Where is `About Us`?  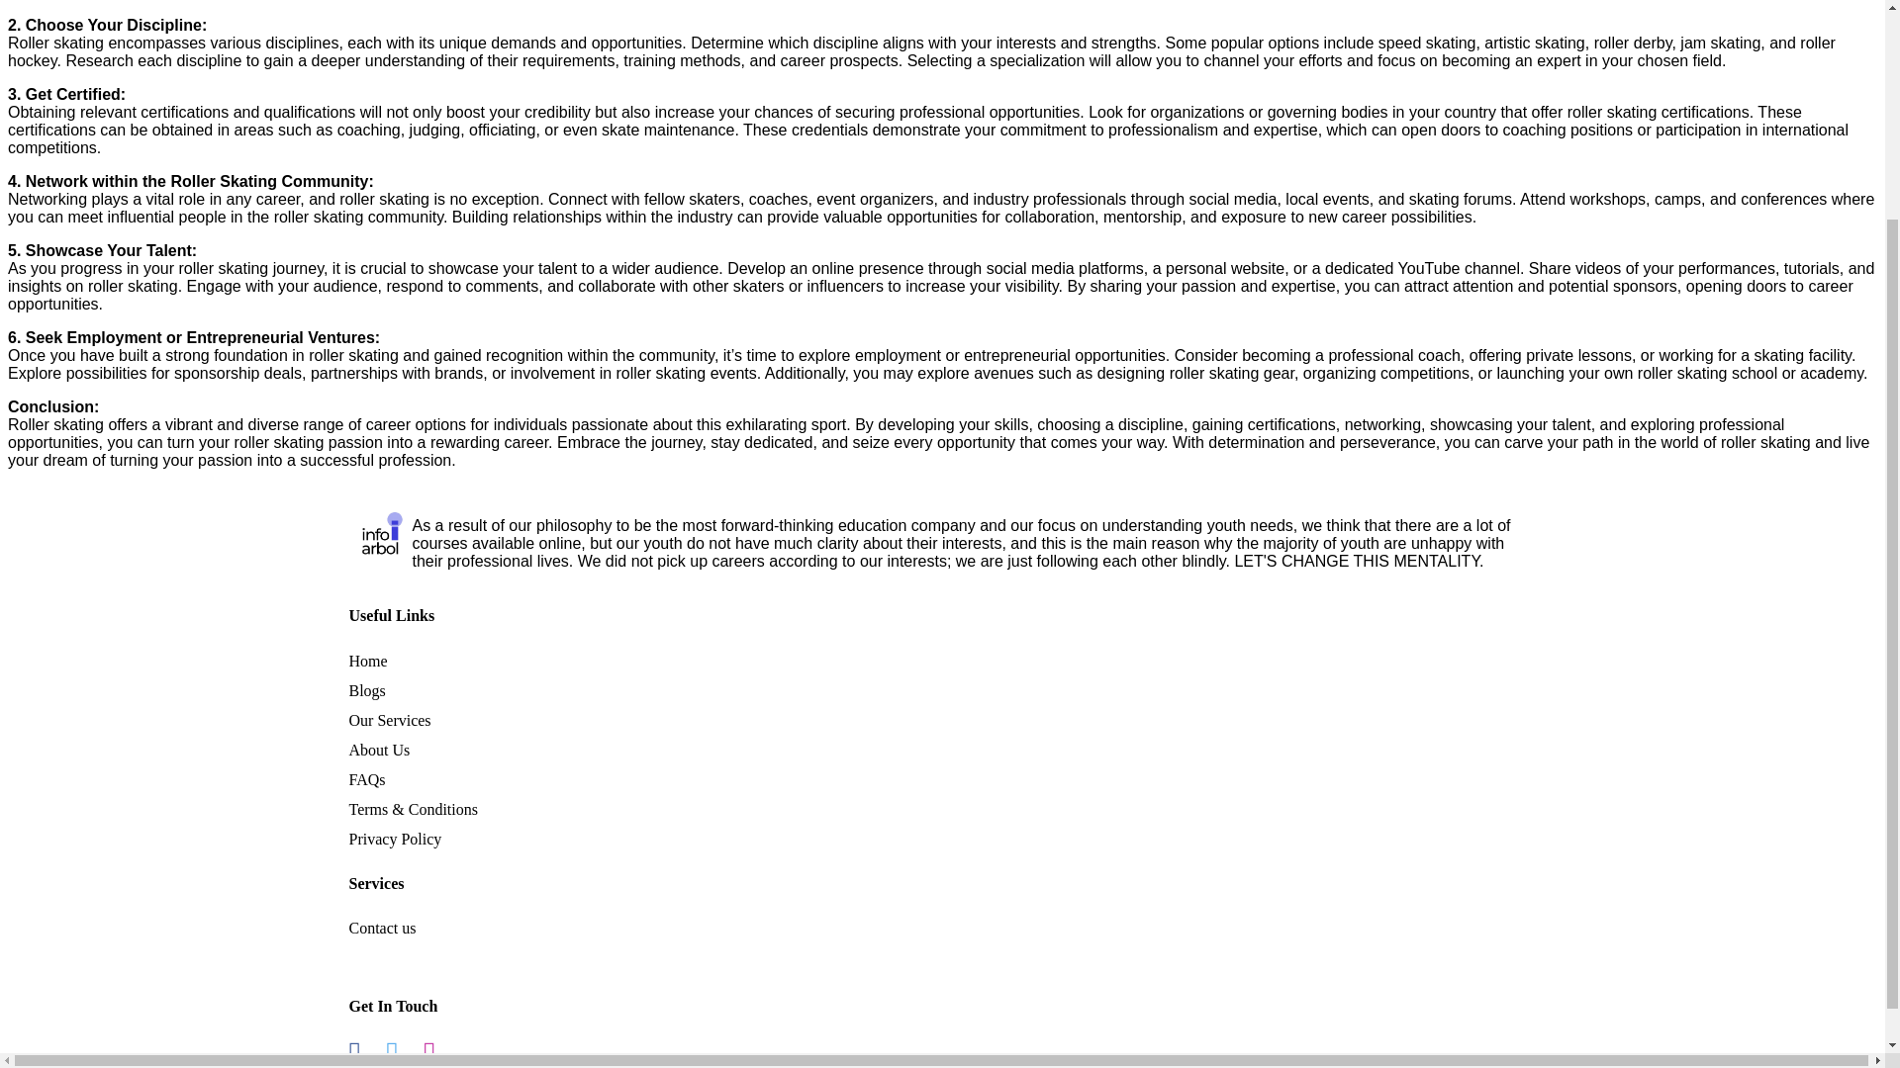 About Us is located at coordinates (378, 750).